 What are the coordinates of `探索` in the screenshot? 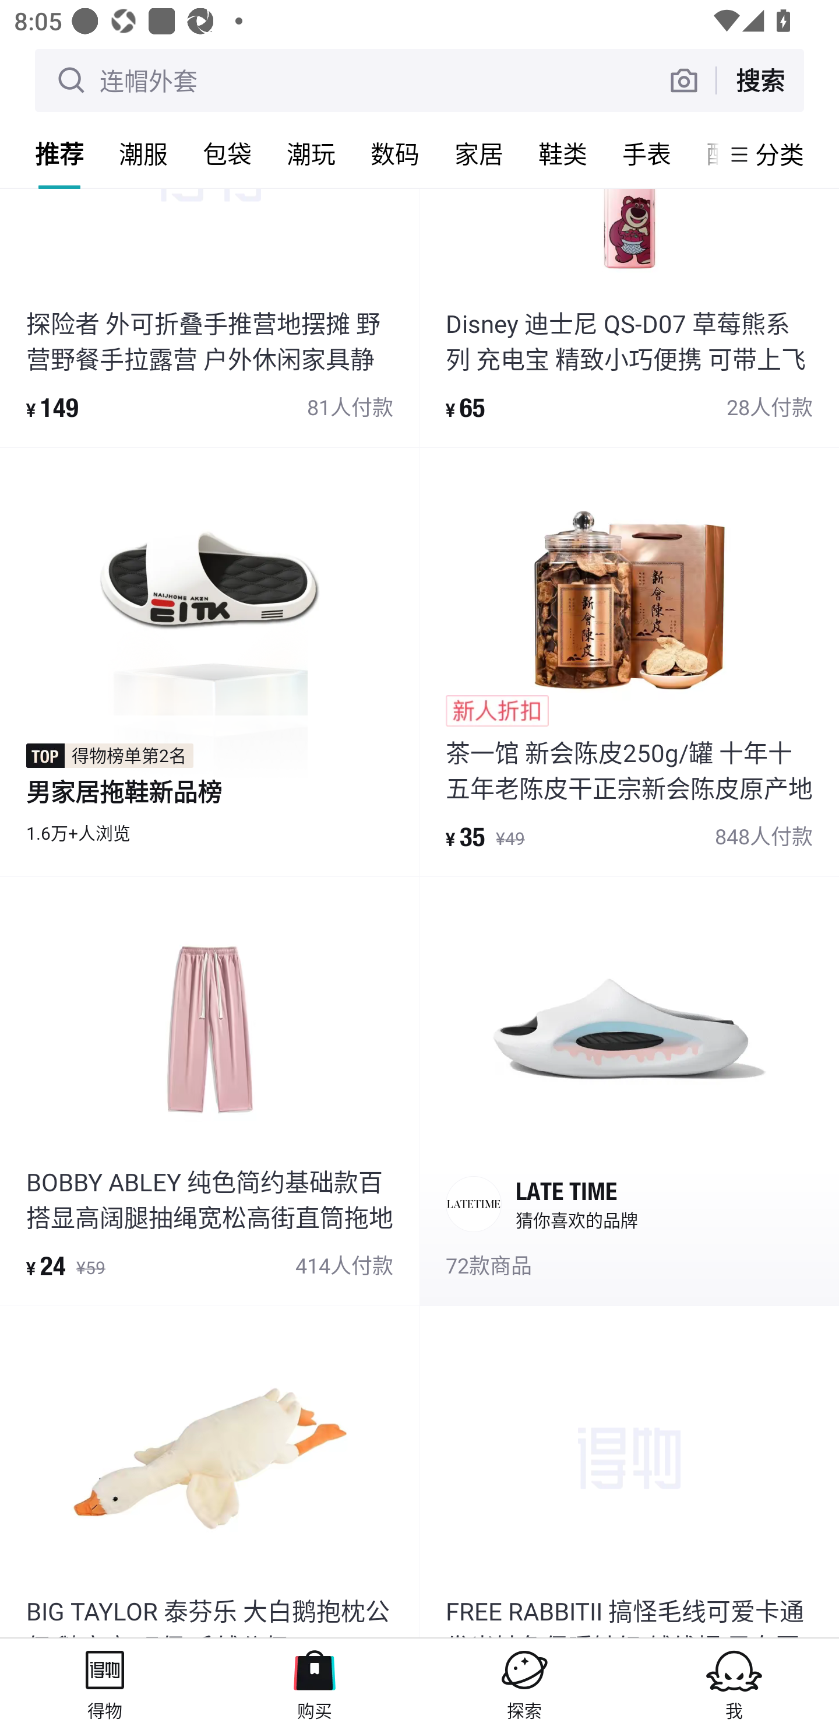 It's located at (524, 1682).